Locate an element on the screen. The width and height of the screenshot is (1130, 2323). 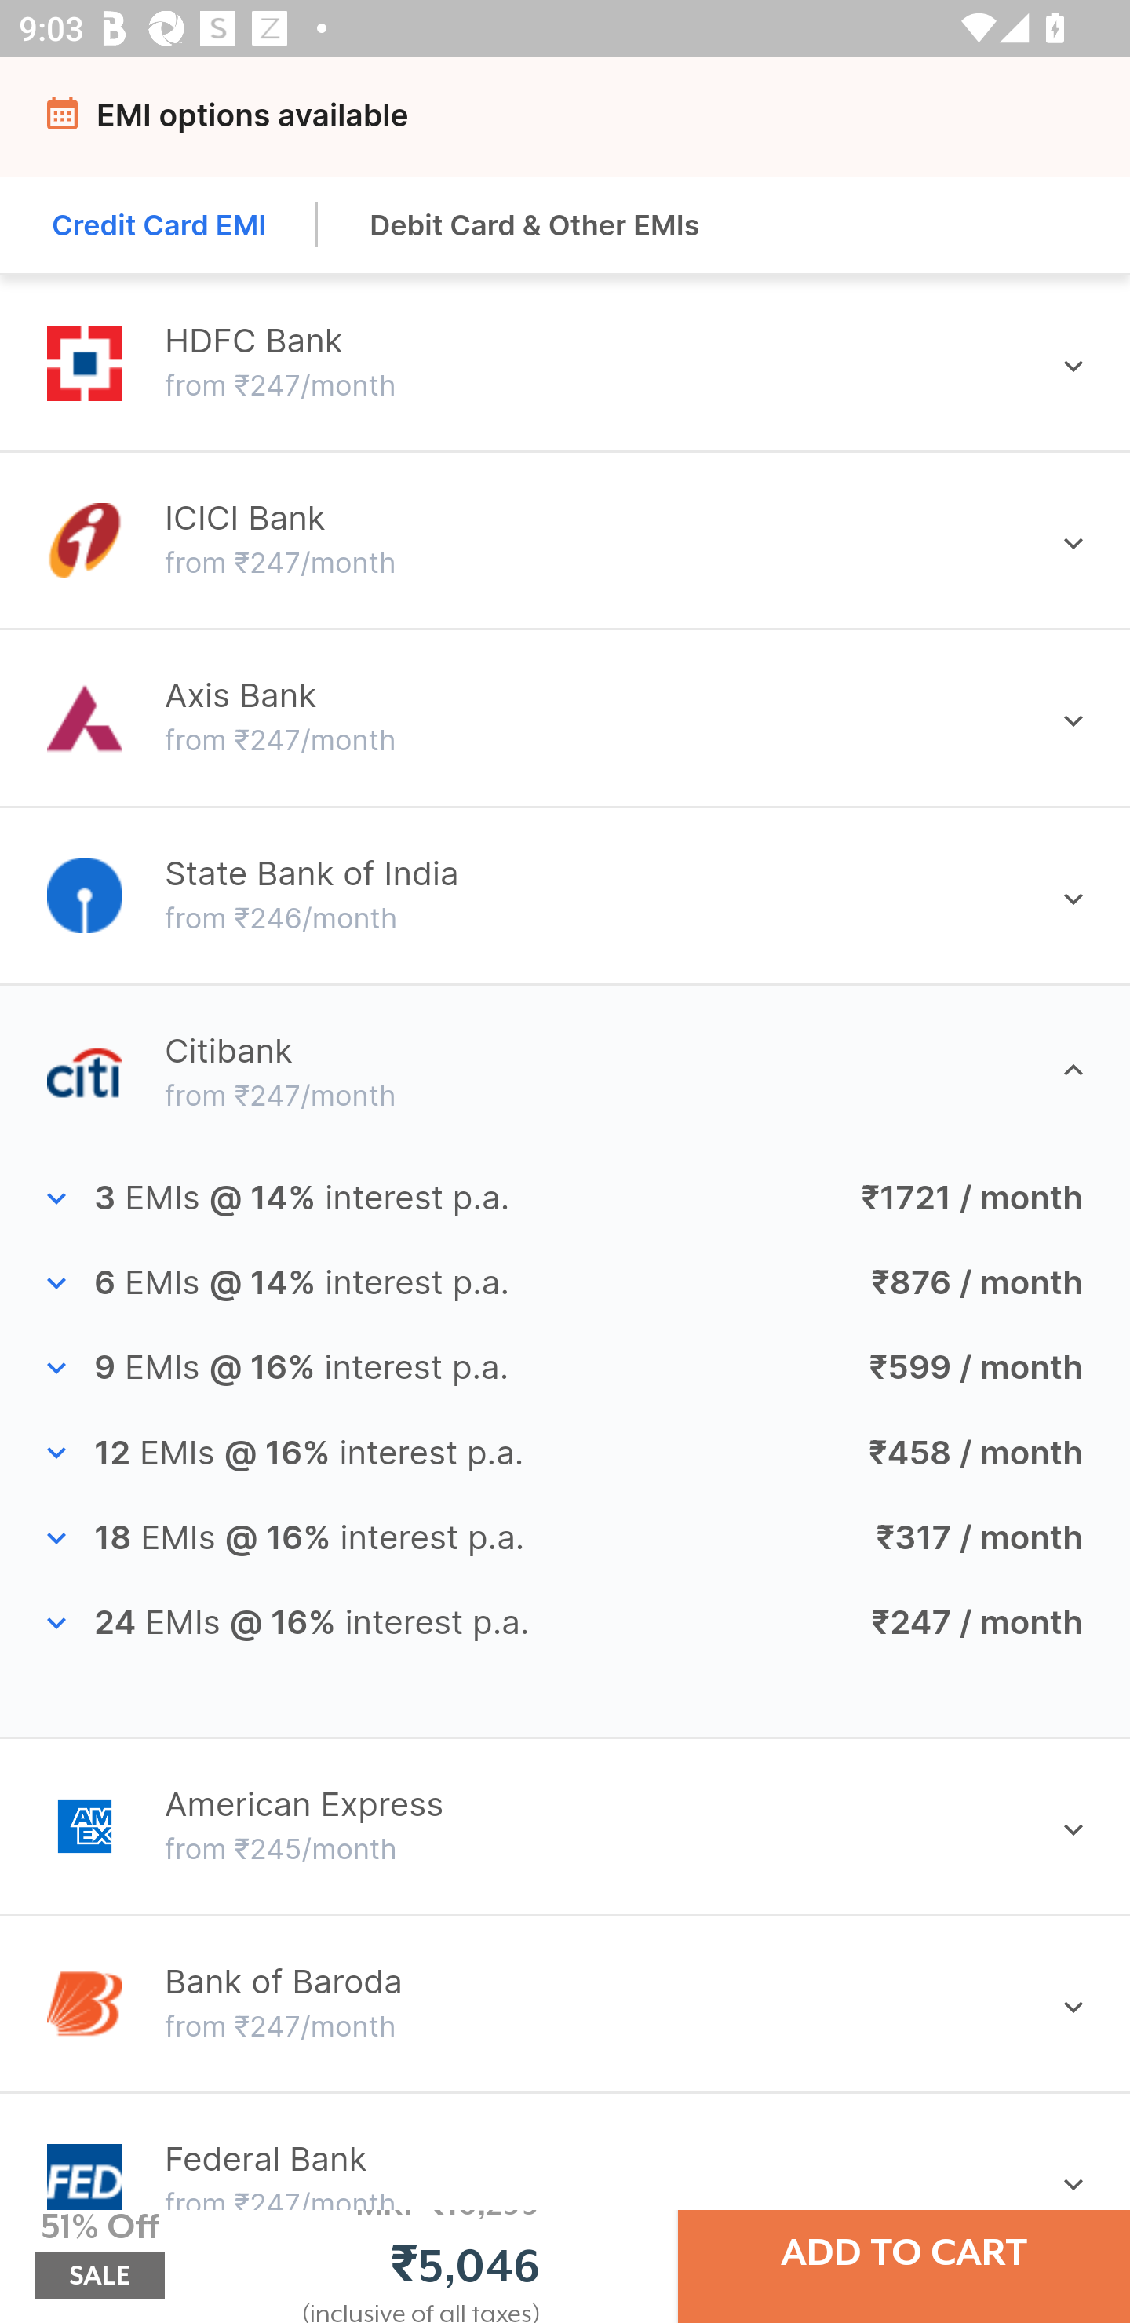
9 EMIs @ 16% interest p.a. ₹599 / month is located at coordinates (565, 1369).